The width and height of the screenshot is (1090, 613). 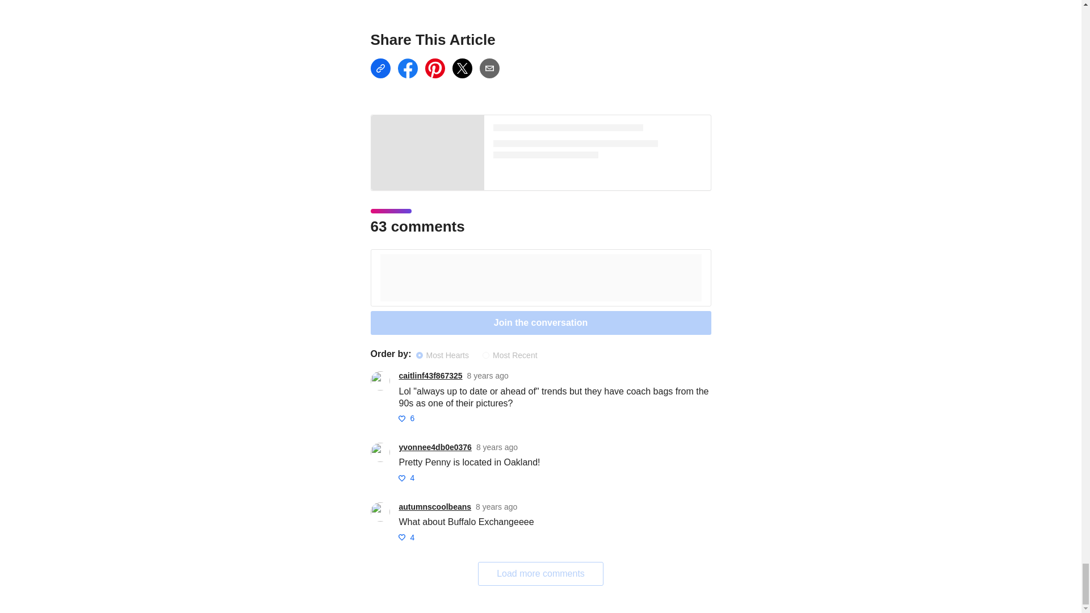 What do you see at coordinates (462, 68) in the screenshot?
I see `Twitter` at bounding box center [462, 68].